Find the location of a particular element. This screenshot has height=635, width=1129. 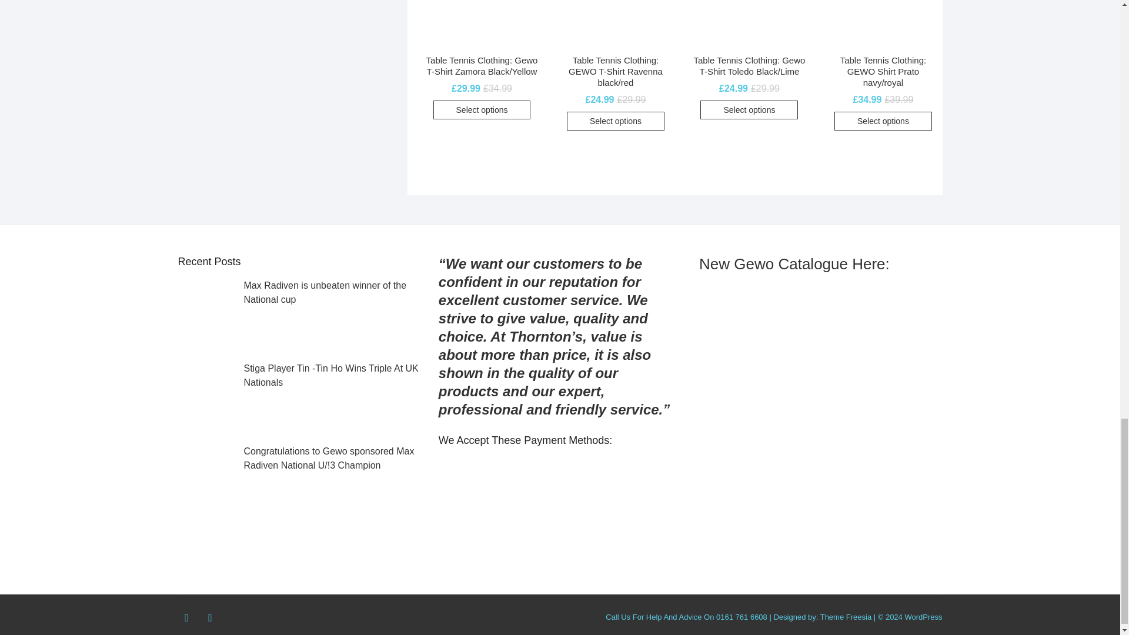

Call Us For Help And Advice On 0161 761 6608 is located at coordinates (686, 617).